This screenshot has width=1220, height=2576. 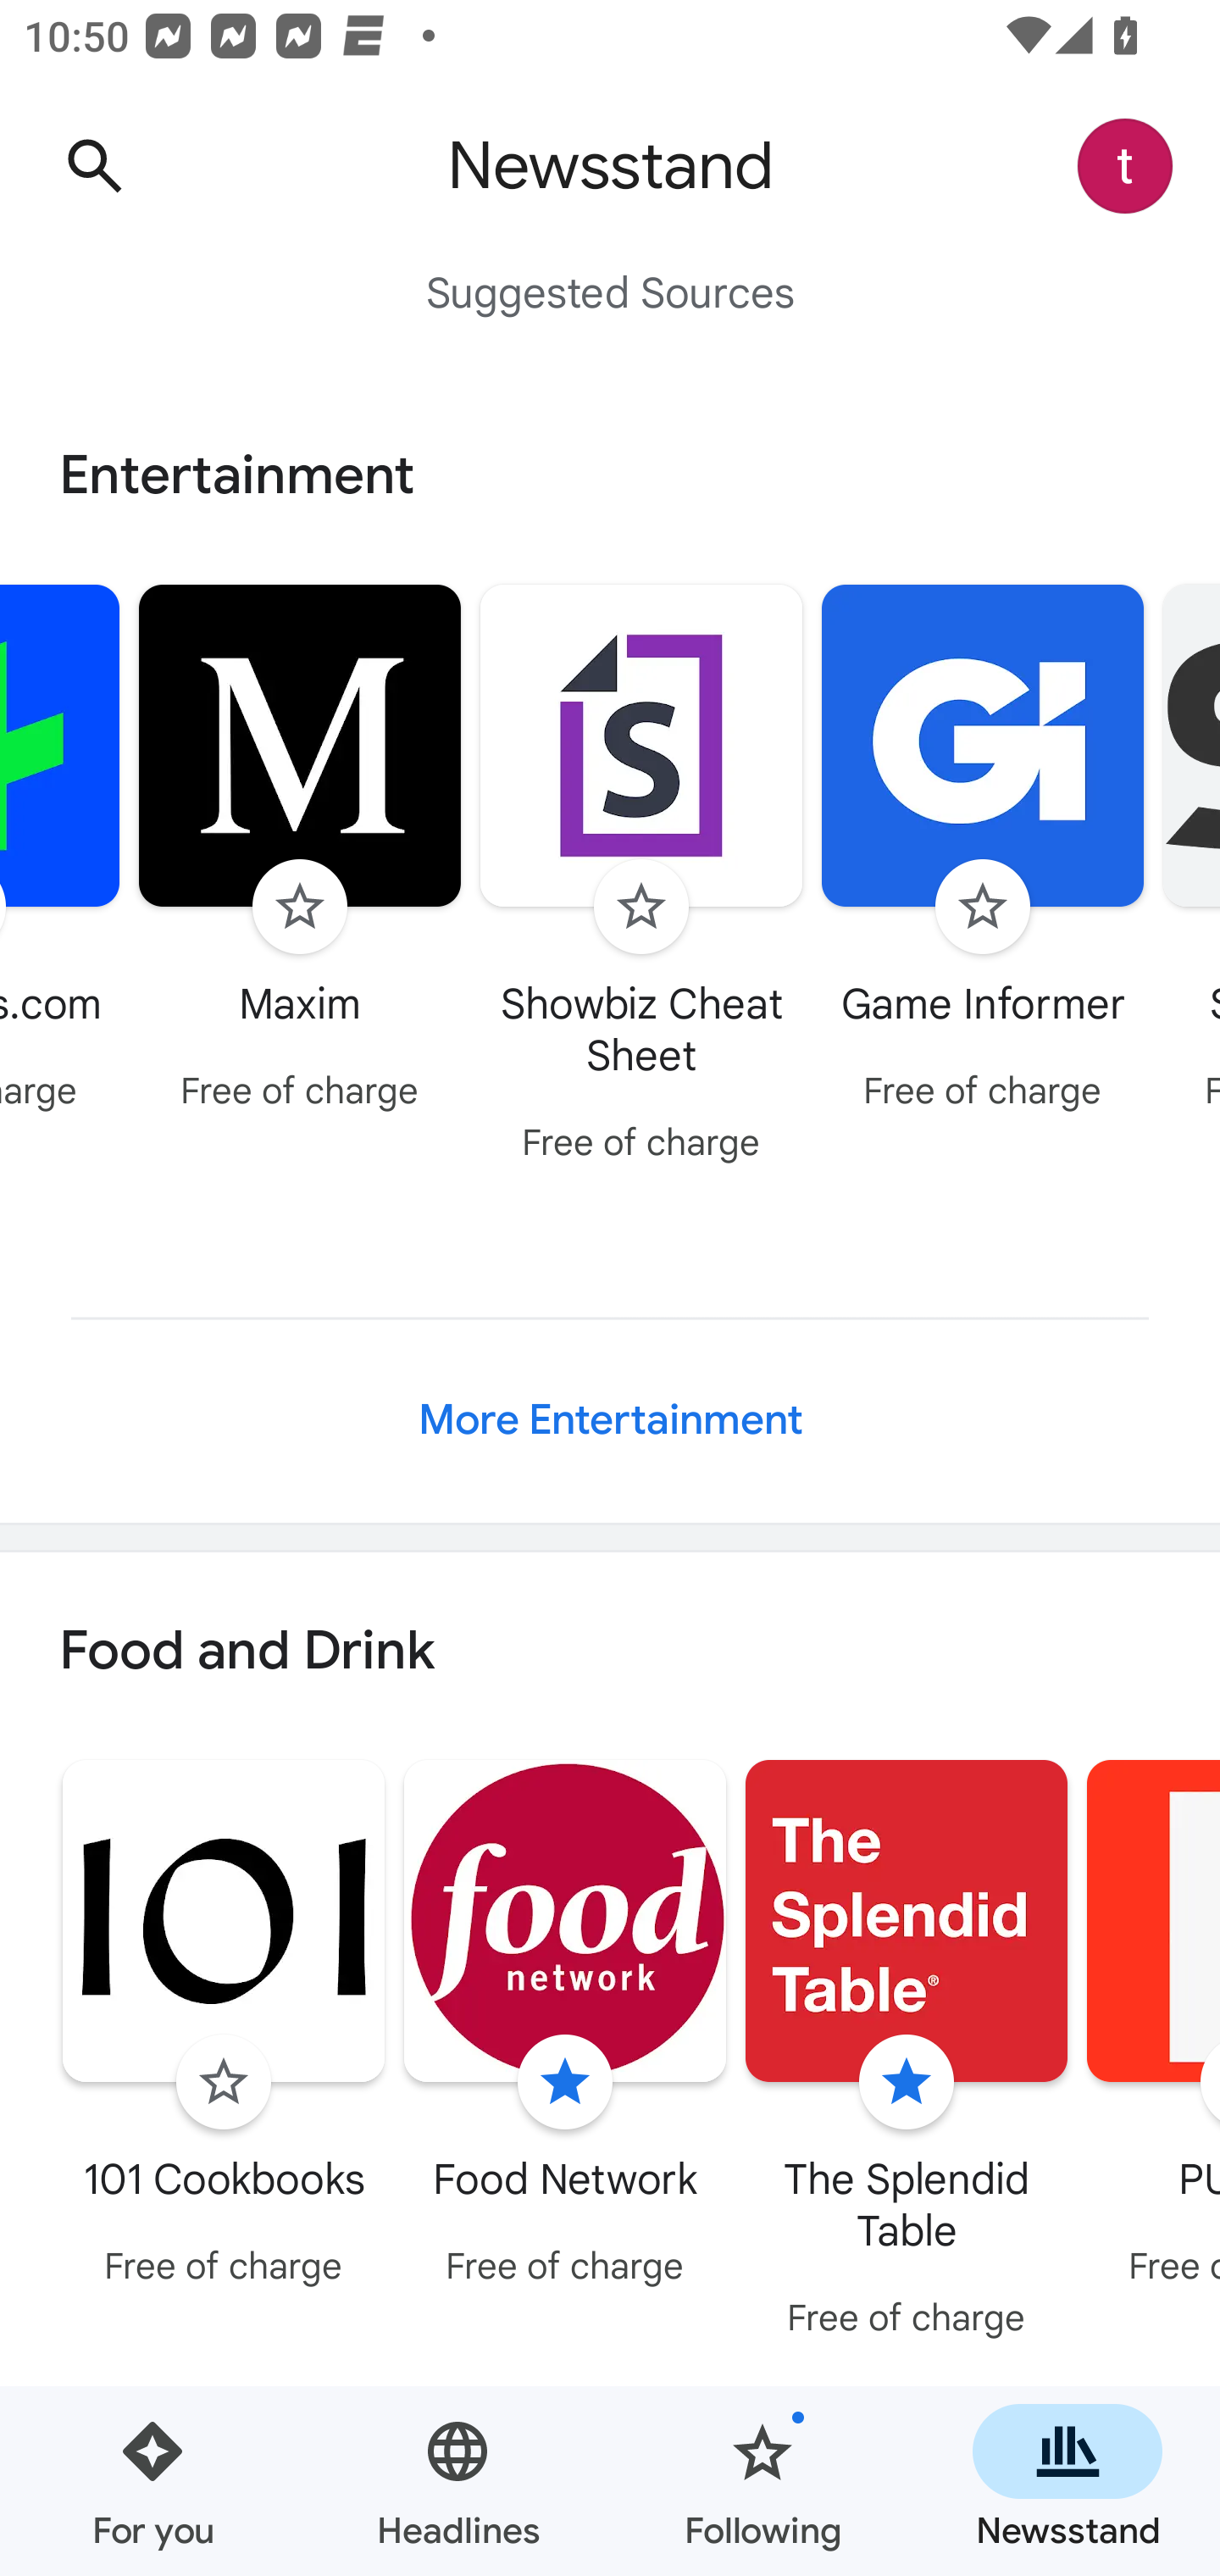 I want to click on Newsstand, so click(x=1067, y=2481).